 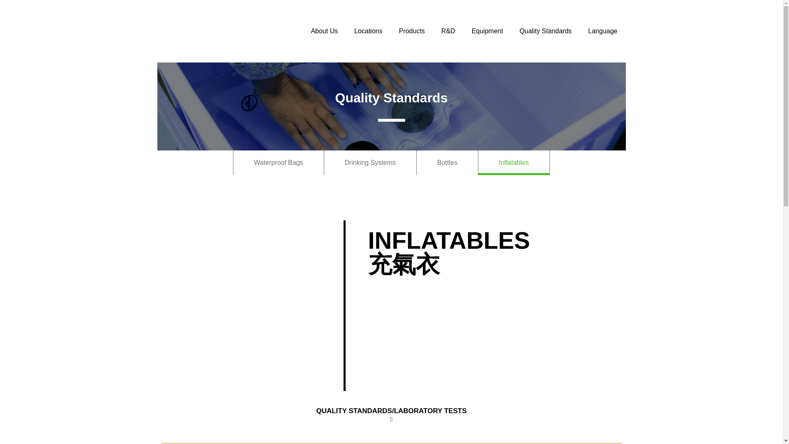 What do you see at coordinates (324, 31) in the screenshot?
I see `About Us` at bounding box center [324, 31].